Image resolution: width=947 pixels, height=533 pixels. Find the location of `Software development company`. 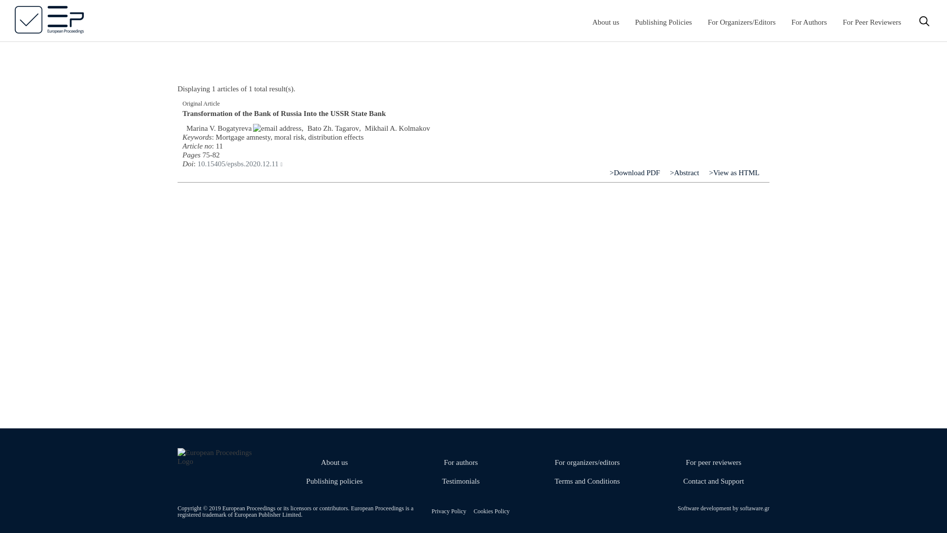

Software development company is located at coordinates (754, 508).